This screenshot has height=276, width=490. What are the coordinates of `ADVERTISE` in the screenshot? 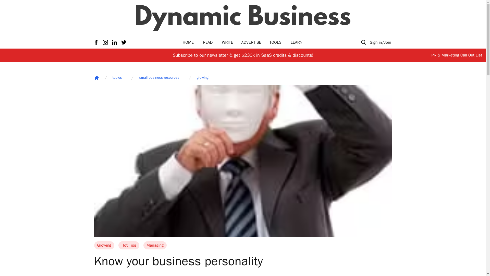 It's located at (251, 42).